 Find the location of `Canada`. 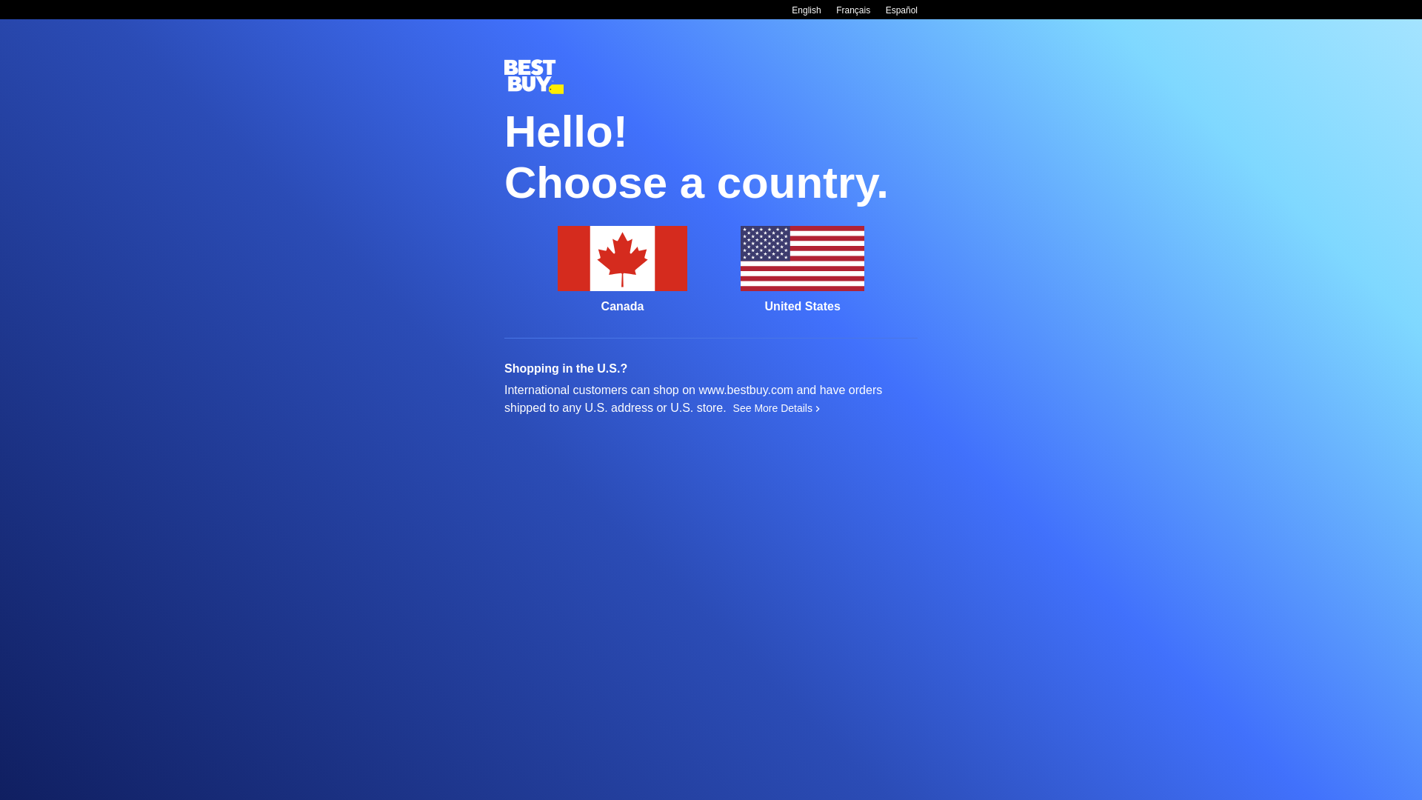

Canada is located at coordinates (622, 270).